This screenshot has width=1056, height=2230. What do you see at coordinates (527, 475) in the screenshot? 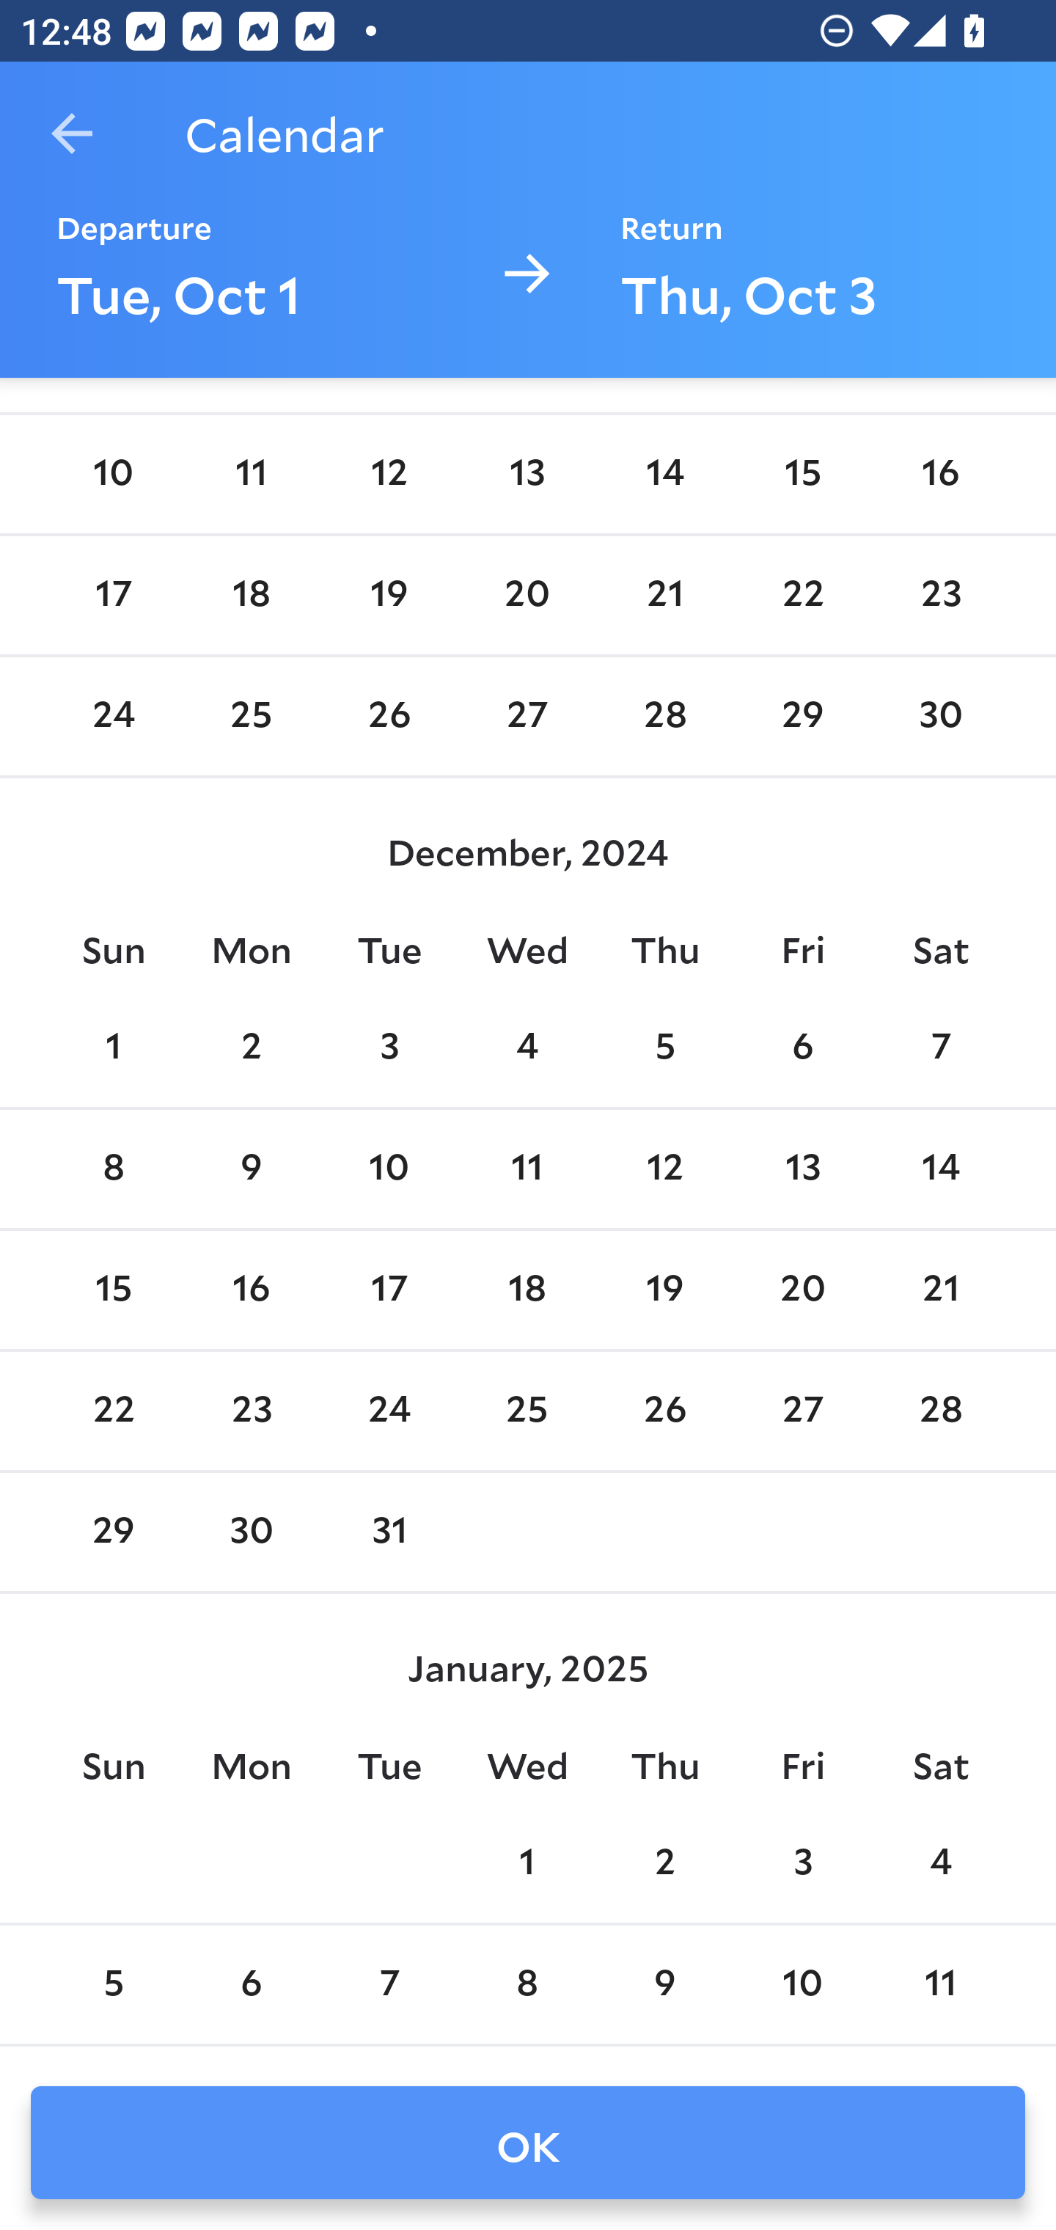
I see `13` at bounding box center [527, 475].